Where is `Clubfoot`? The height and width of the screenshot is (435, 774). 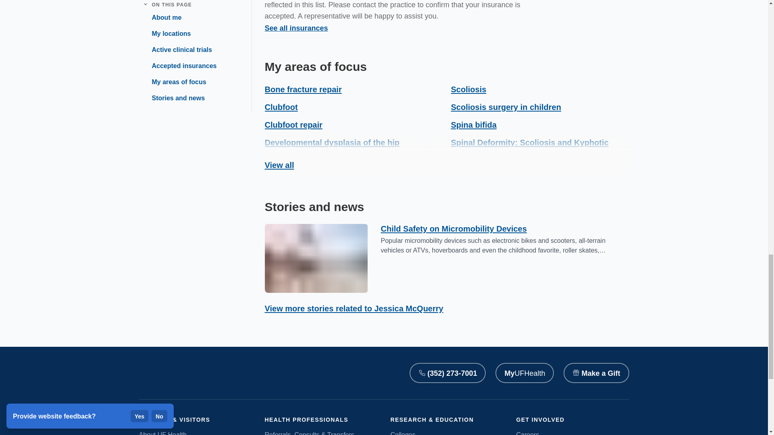 Clubfoot is located at coordinates (281, 107).